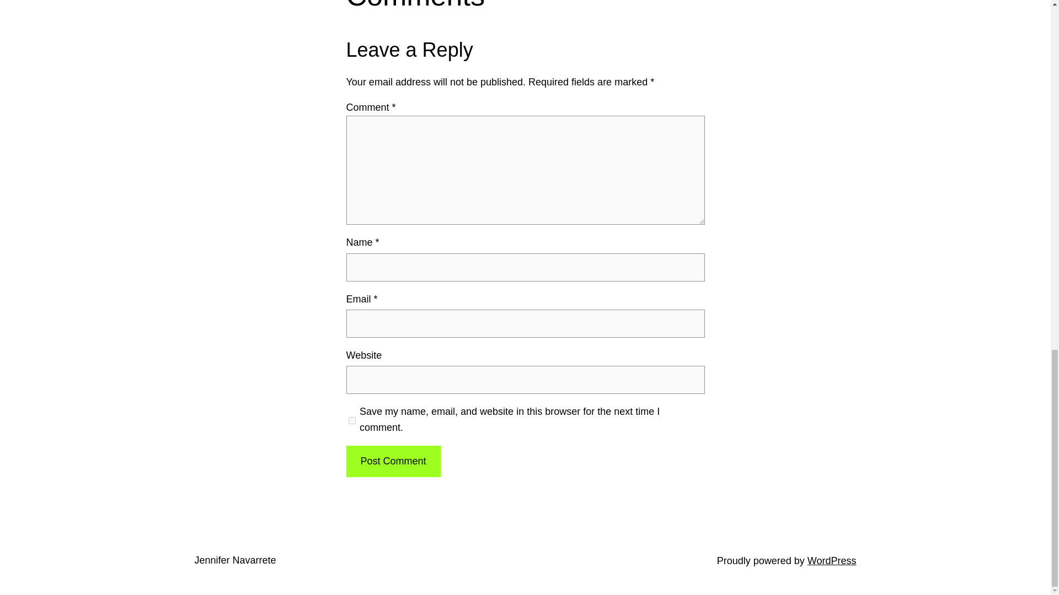 The height and width of the screenshot is (595, 1059). Describe the element at coordinates (352, 420) in the screenshot. I see `yes` at that location.